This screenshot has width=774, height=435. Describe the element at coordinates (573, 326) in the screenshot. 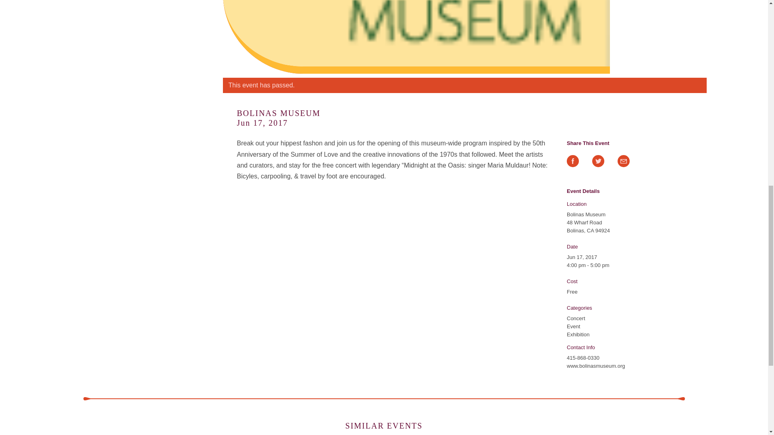

I see `Event` at that location.